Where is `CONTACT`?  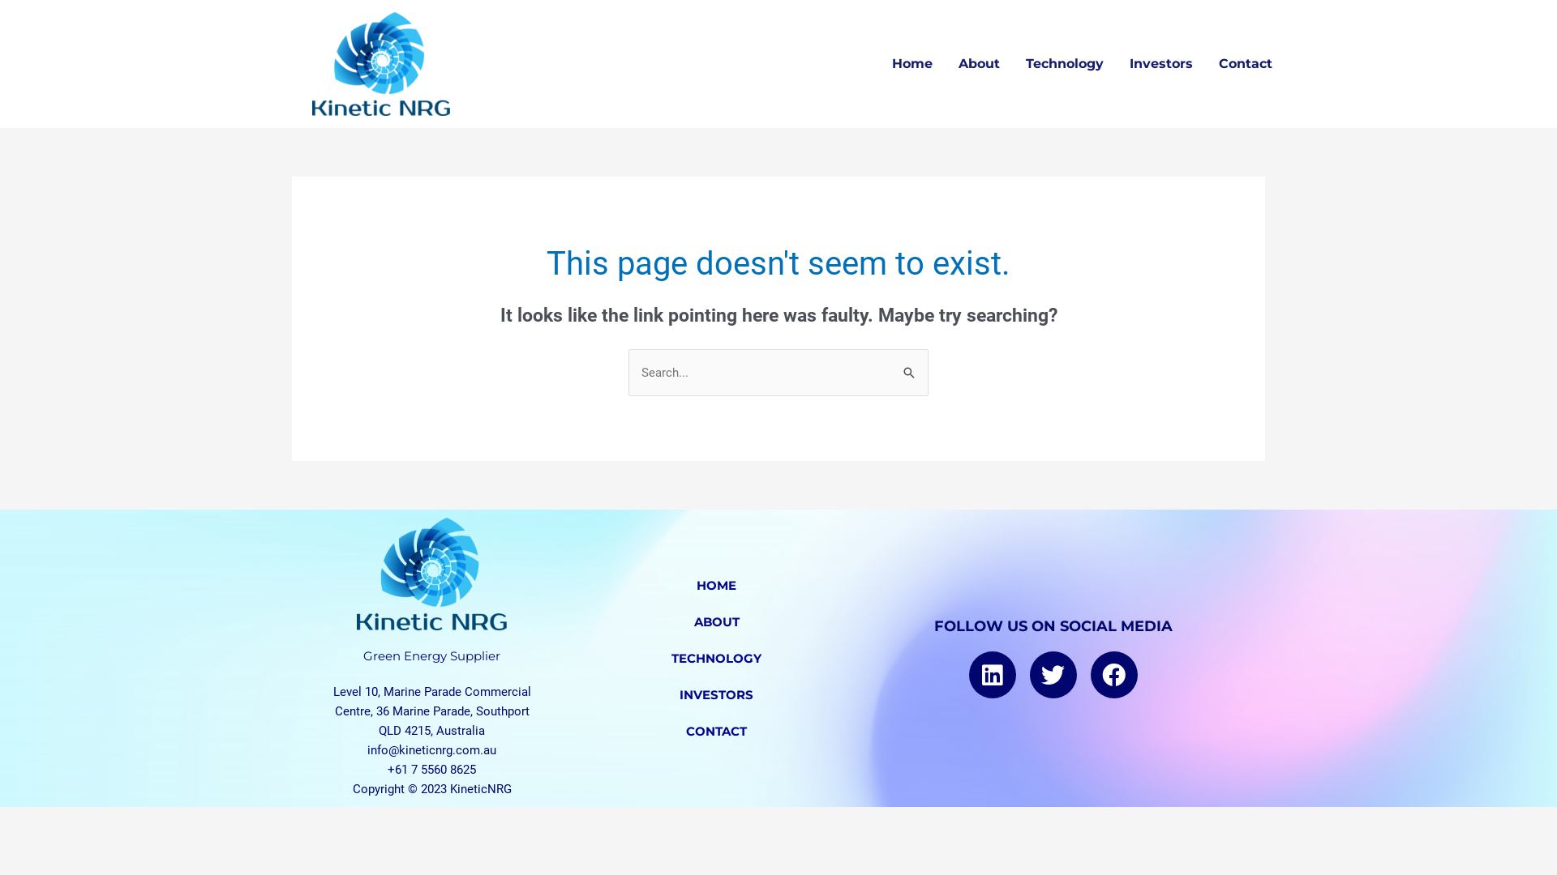 CONTACT is located at coordinates (717, 731).